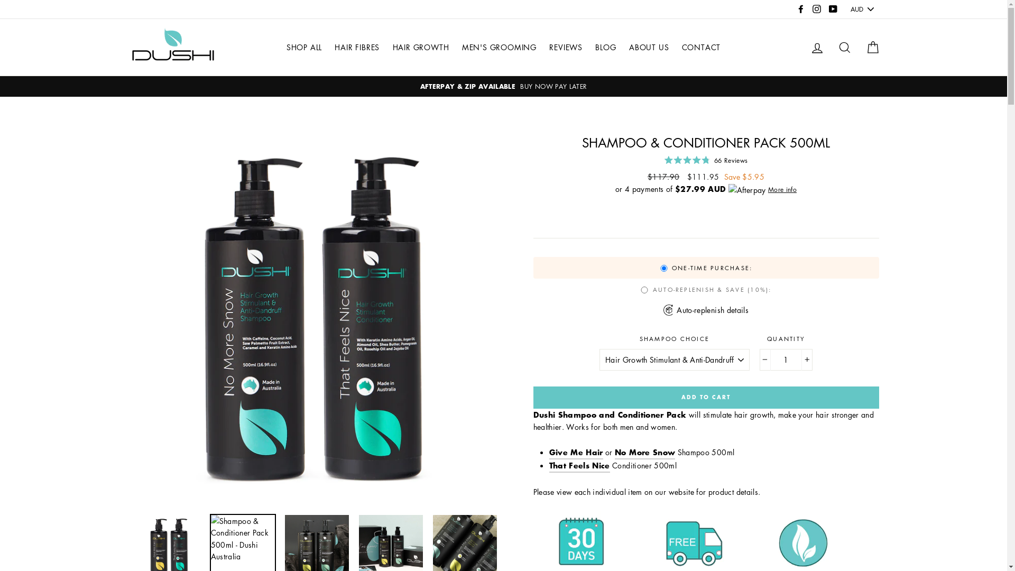 The height and width of the screenshot is (571, 1015). I want to click on SEARCH, so click(845, 48).